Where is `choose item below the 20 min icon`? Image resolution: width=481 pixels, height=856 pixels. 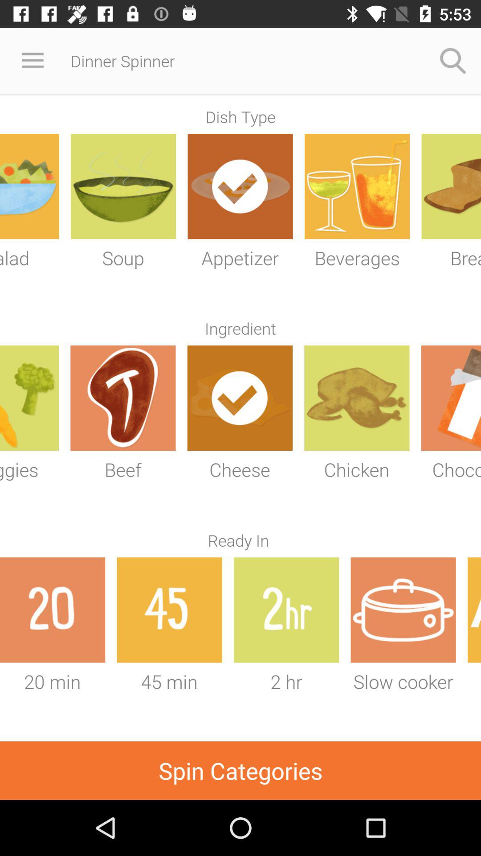 choose item below the 20 min icon is located at coordinates (240, 770).